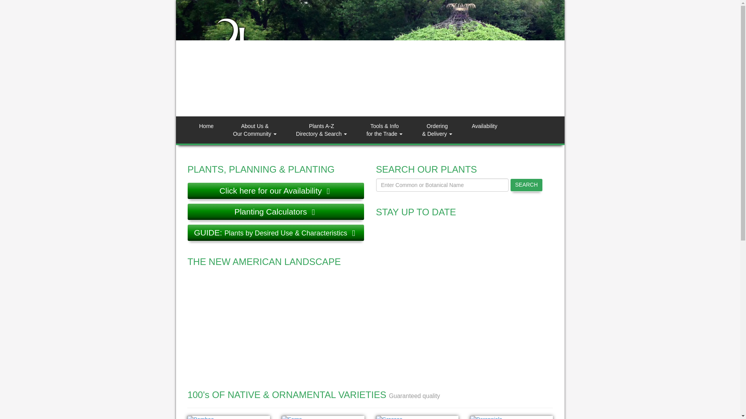 The width and height of the screenshot is (746, 419). What do you see at coordinates (323, 417) in the screenshot?
I see `Plant Shown: Anthrium Filix-Femina Lady Fern` at bounding box center [323, 417].